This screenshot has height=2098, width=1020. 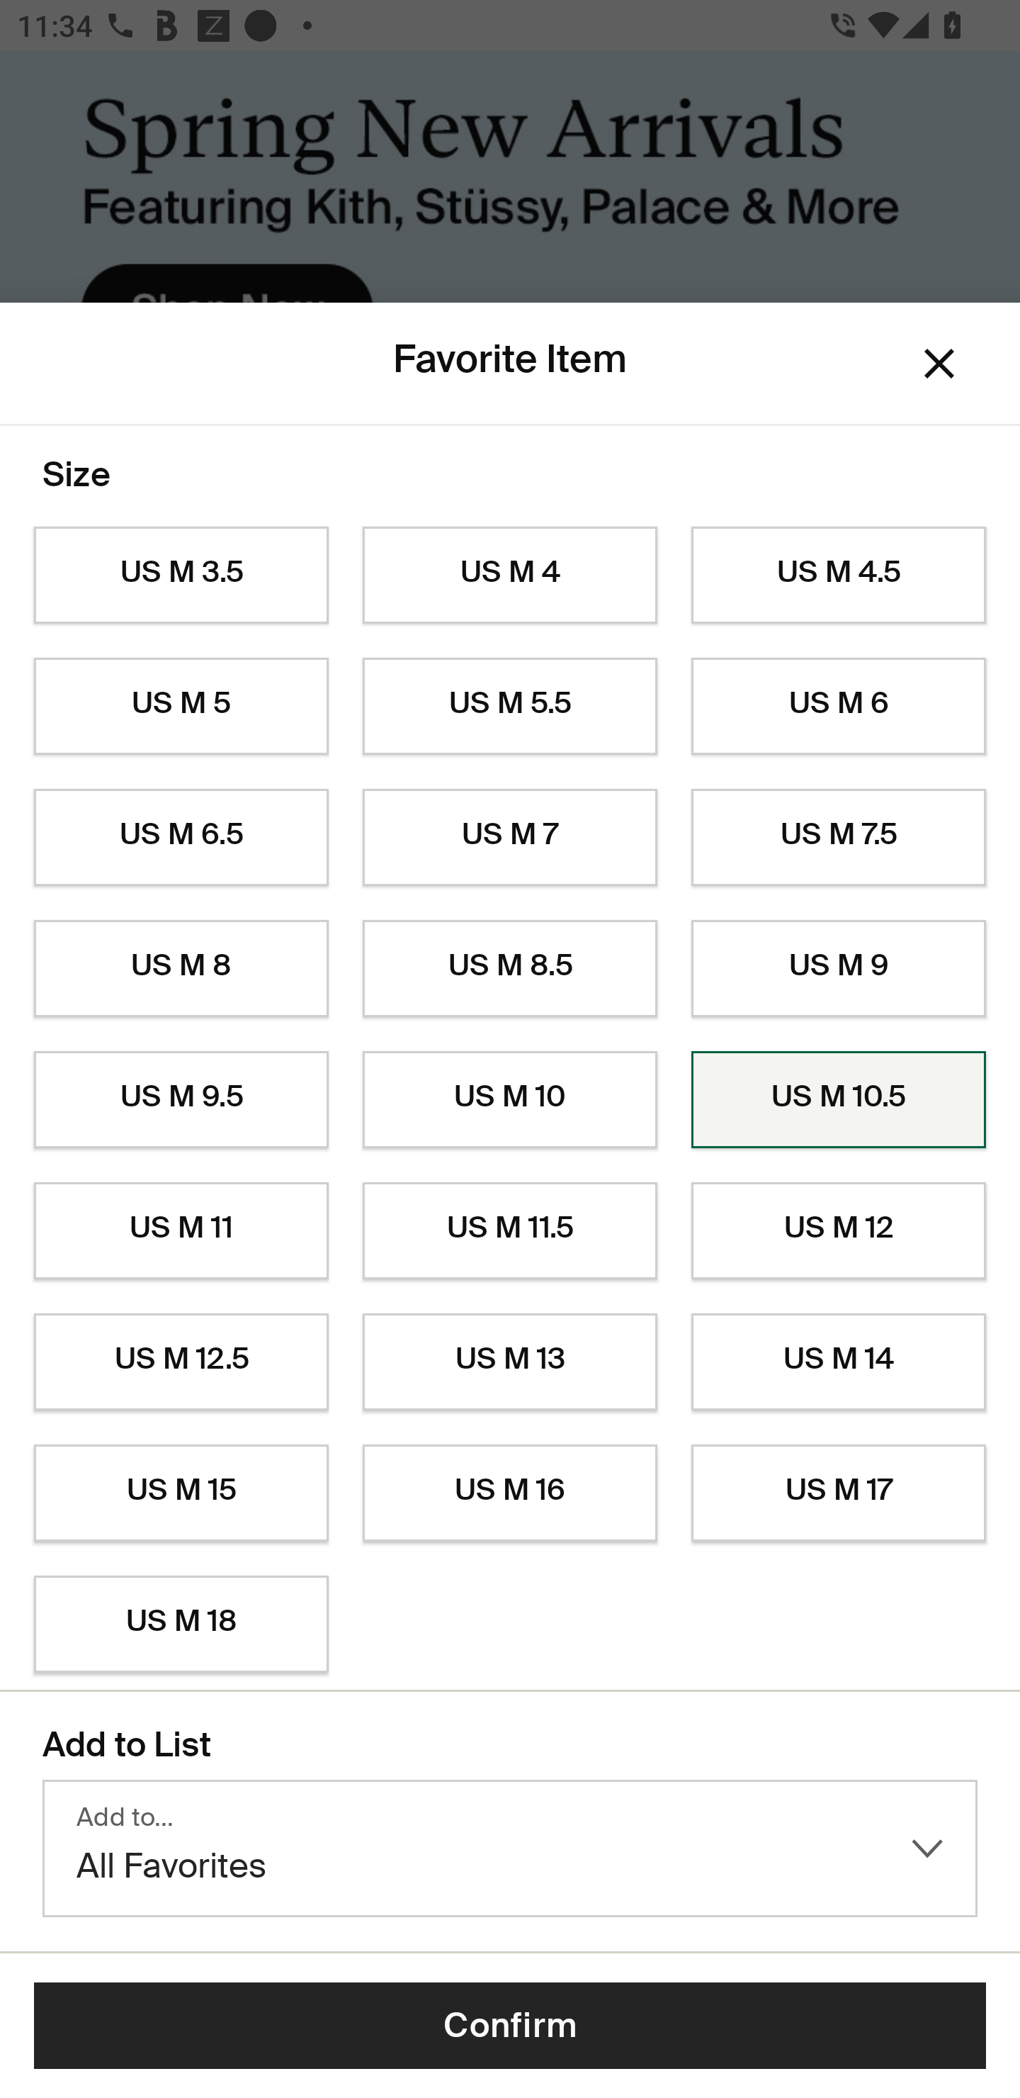 I want to click on US M 4.5, so click(x=839, y=576).